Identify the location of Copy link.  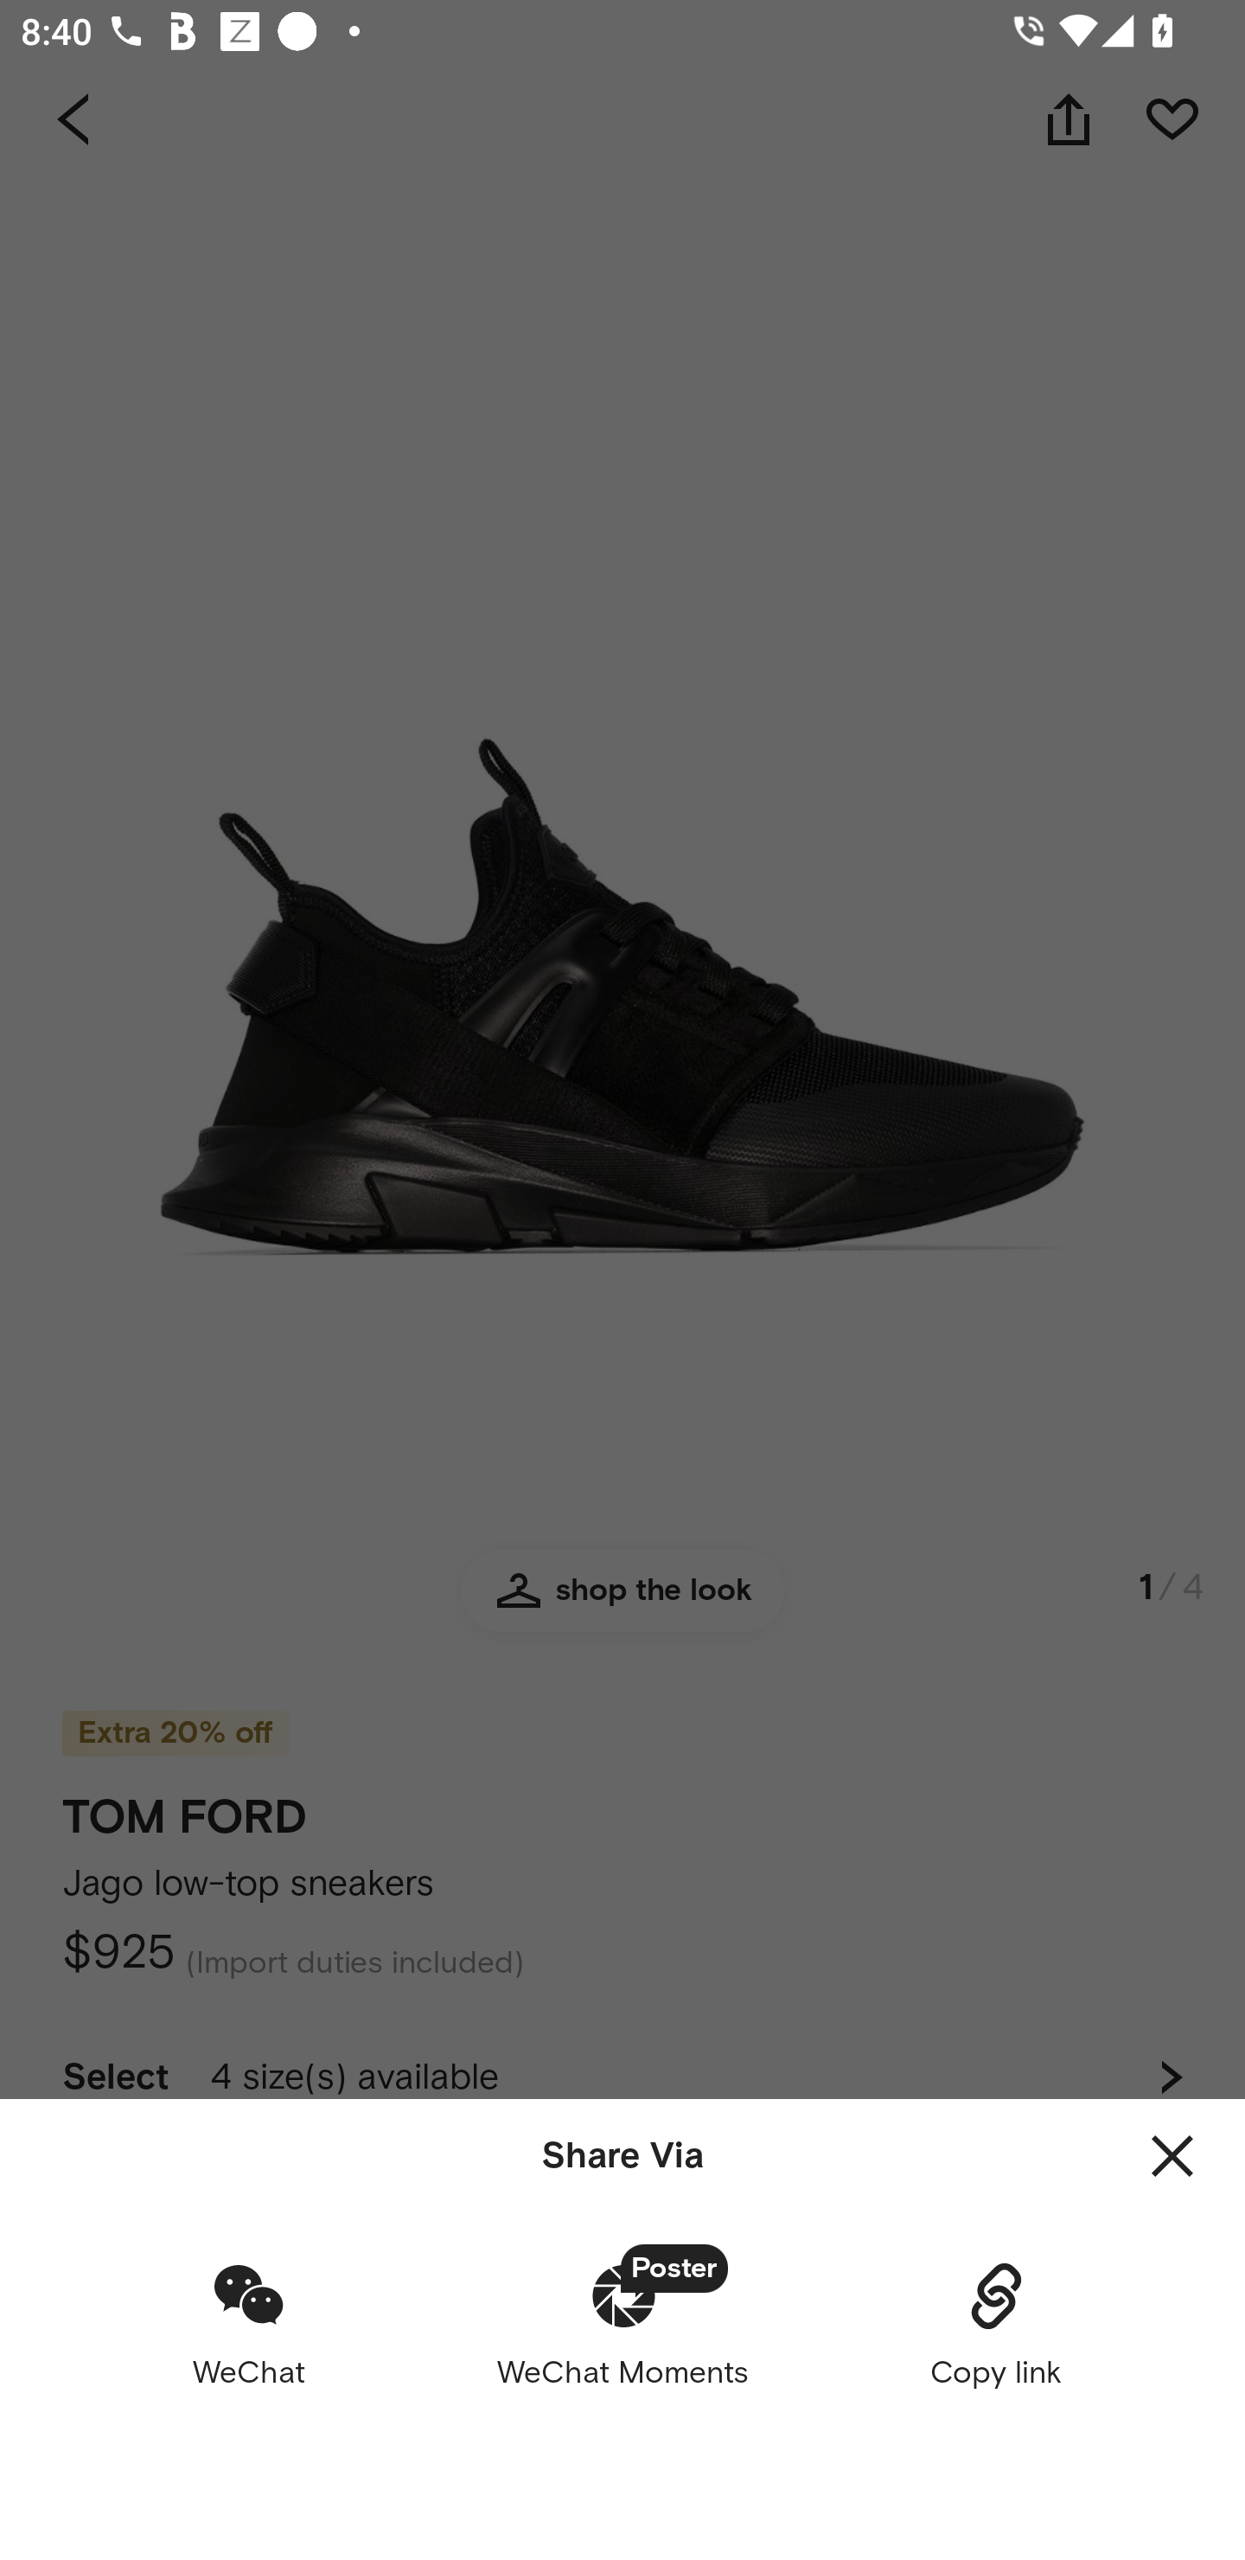
(996, 2324).